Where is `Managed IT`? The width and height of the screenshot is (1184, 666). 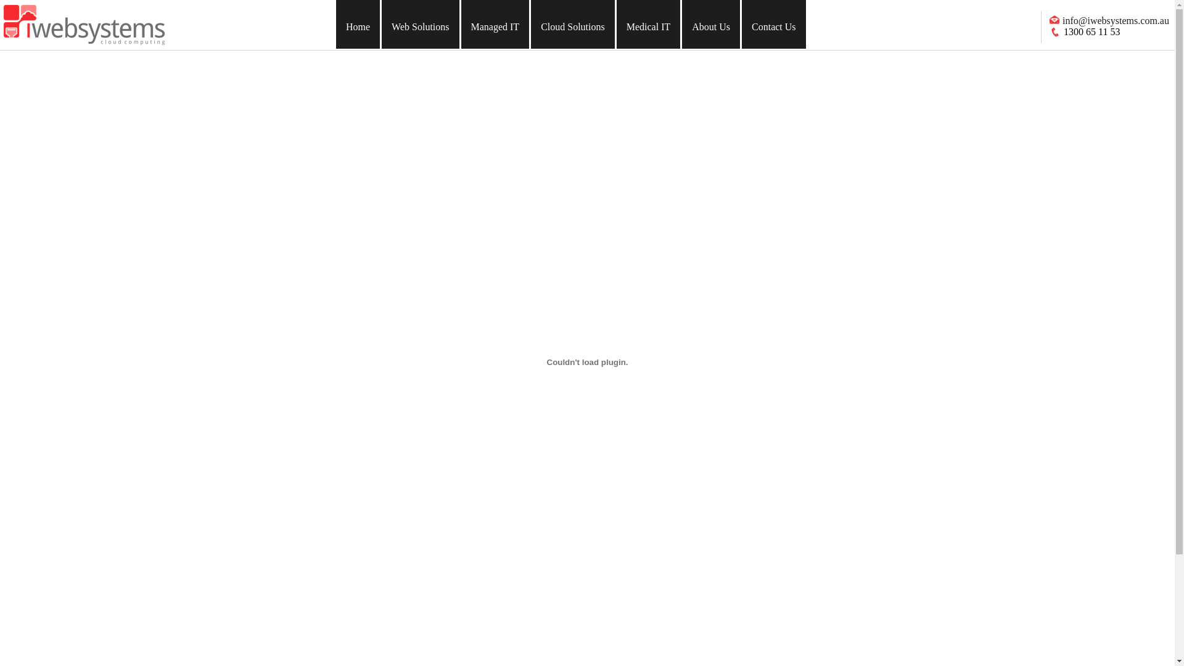 Managed IT is located at coordinates (496, 25).